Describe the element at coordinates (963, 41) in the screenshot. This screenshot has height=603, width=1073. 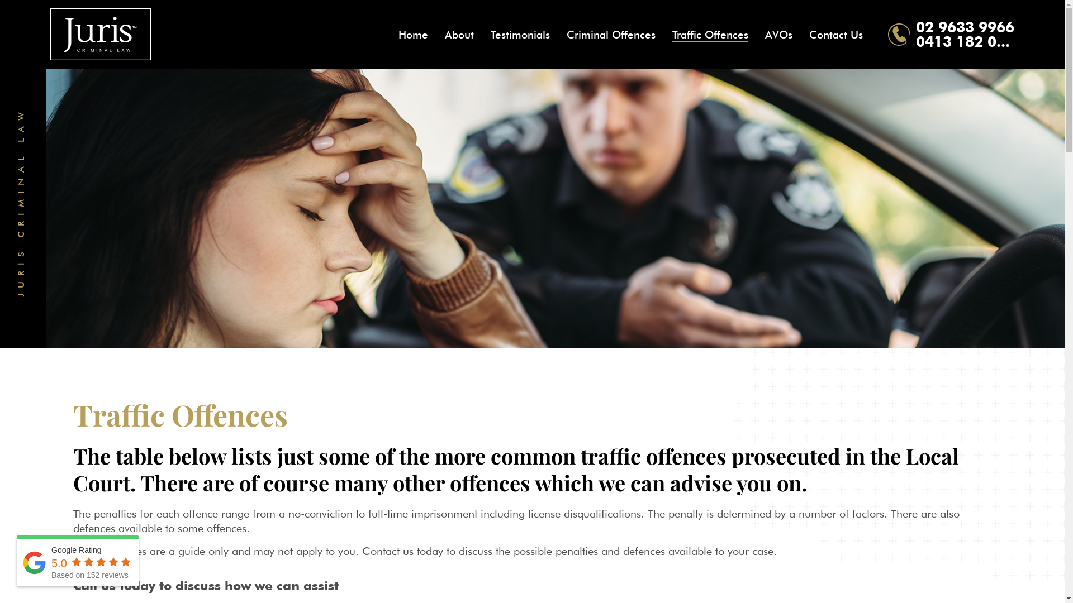
I see `0413 182 0...` at that location.